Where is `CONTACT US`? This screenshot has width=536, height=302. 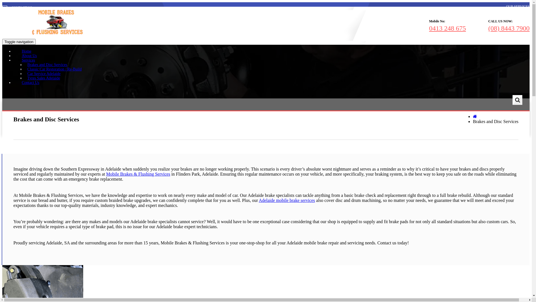
CONTACT US is located at coordinates (17, 8).